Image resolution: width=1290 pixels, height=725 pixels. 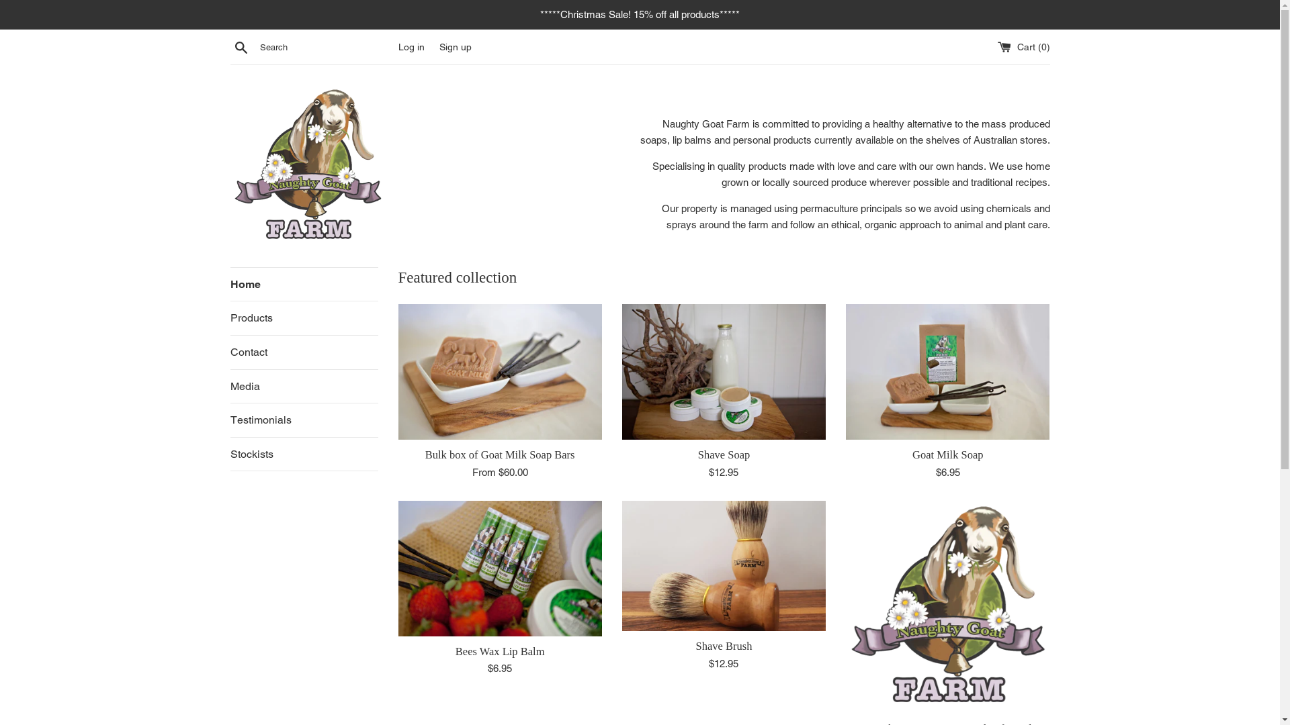 I want to click on Search, so click(x=241, y=46).